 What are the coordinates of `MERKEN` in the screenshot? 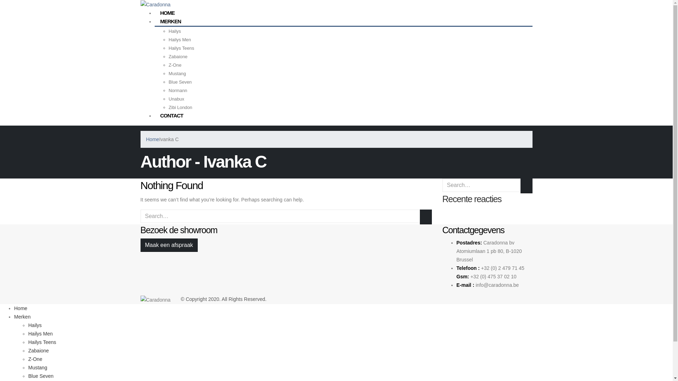 It's located at (171, 21).